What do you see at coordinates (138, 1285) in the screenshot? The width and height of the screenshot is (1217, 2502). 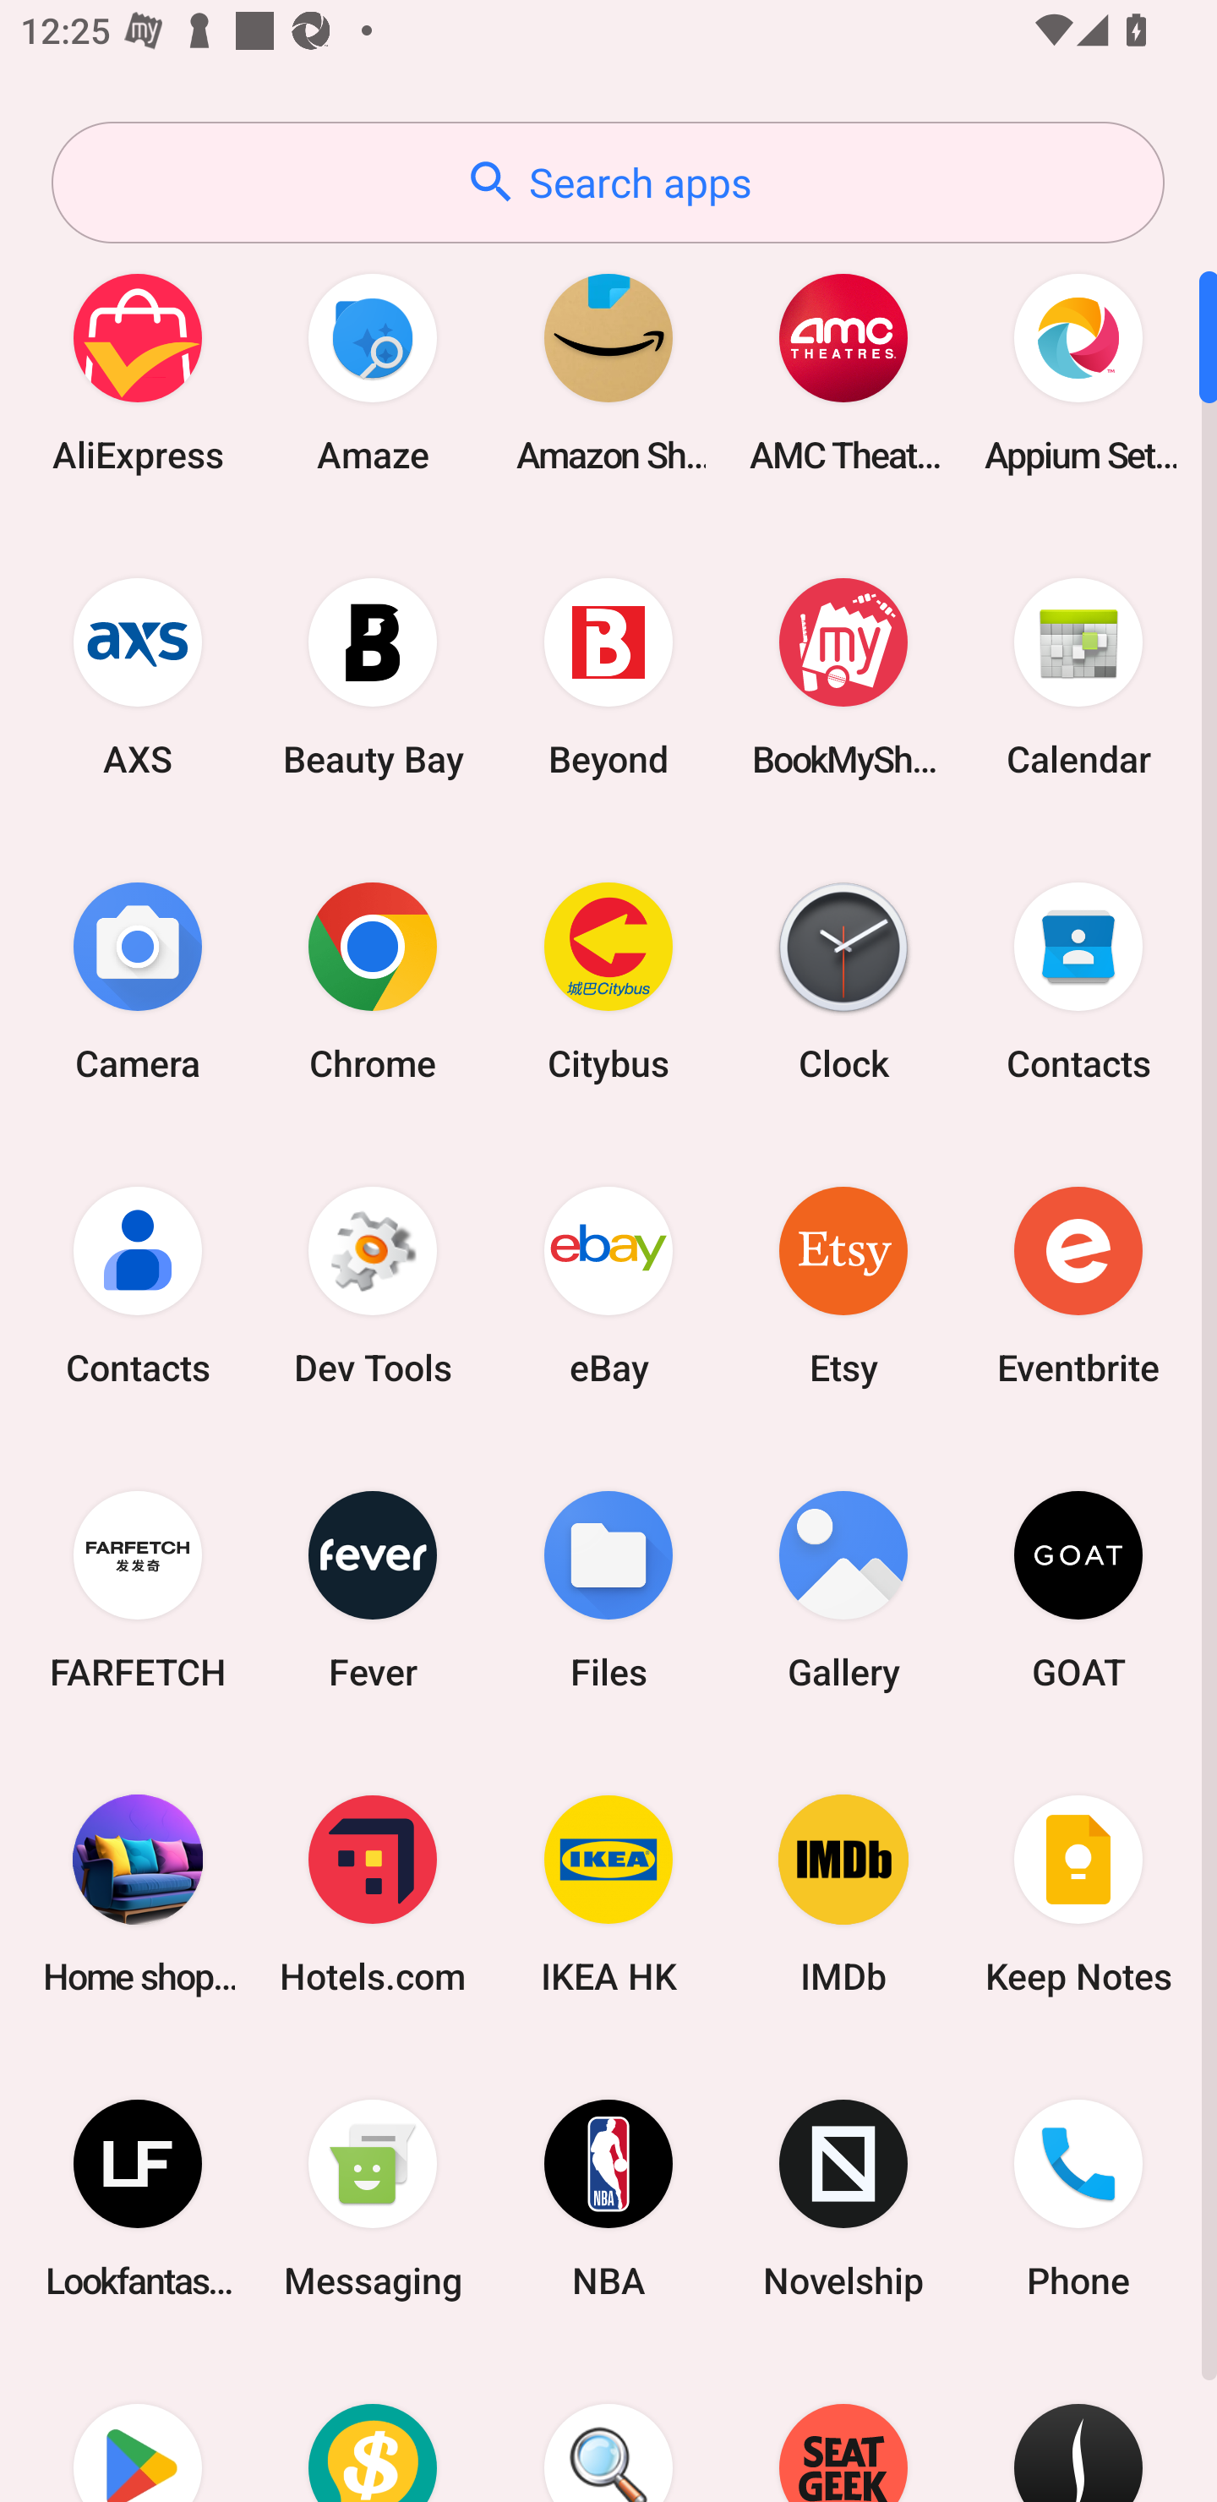 I see `Contacts` at bounding box center [138, 1285].